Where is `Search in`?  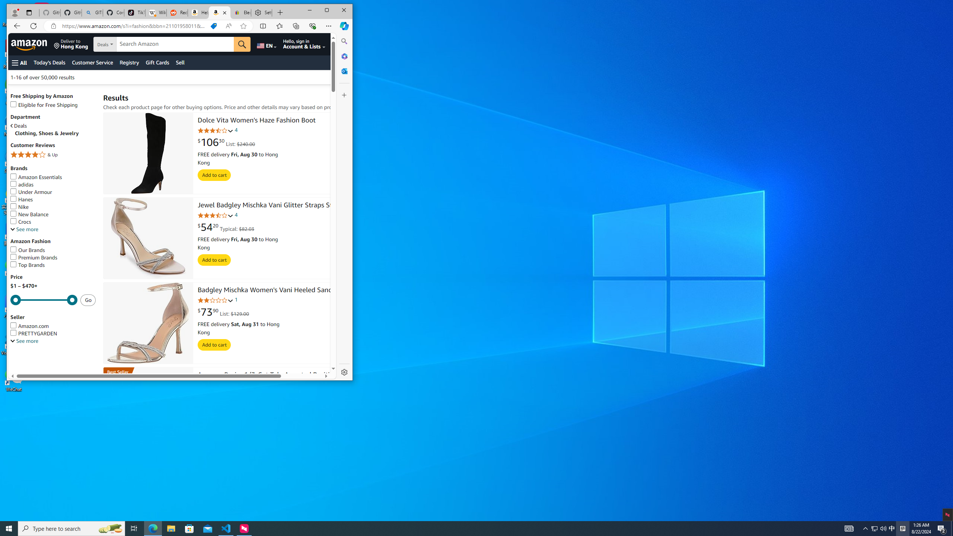 Search in is located at coordinates (130, 45).